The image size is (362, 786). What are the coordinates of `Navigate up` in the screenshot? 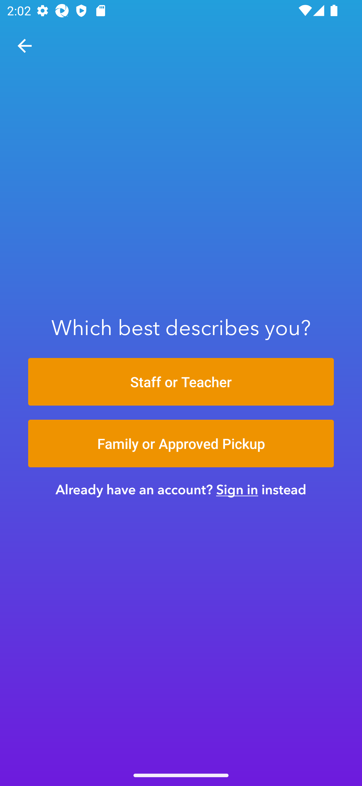 It's located at (25, 46).